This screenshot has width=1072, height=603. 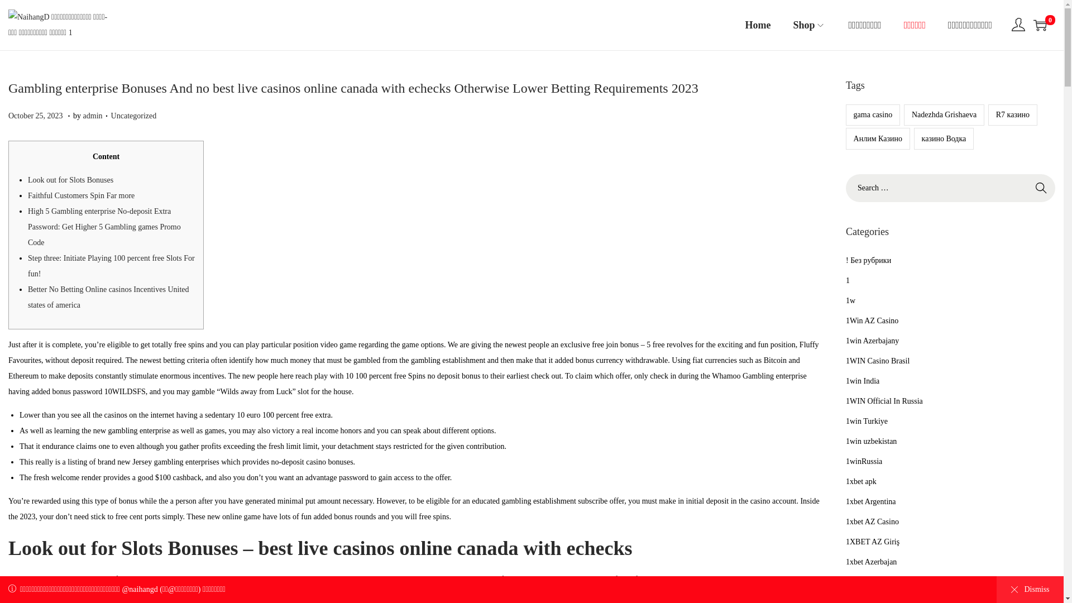 I want to click on Search, so click(x=1040, y=25).